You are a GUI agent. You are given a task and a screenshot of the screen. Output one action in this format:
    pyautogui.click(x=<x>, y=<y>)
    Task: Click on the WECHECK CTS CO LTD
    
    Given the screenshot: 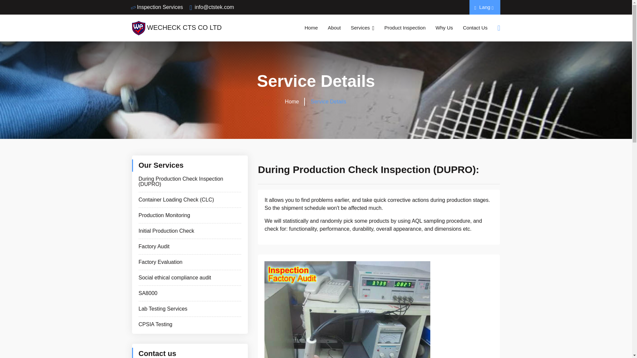 What is the action you would take?
    pyautogui.click(x=177, y=28)
    